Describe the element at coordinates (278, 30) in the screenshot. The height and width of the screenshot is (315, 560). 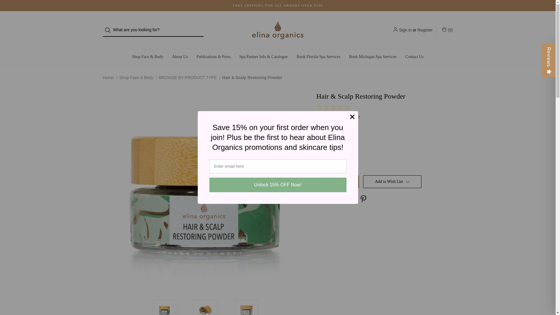
I see `Elina Organics` at that location.